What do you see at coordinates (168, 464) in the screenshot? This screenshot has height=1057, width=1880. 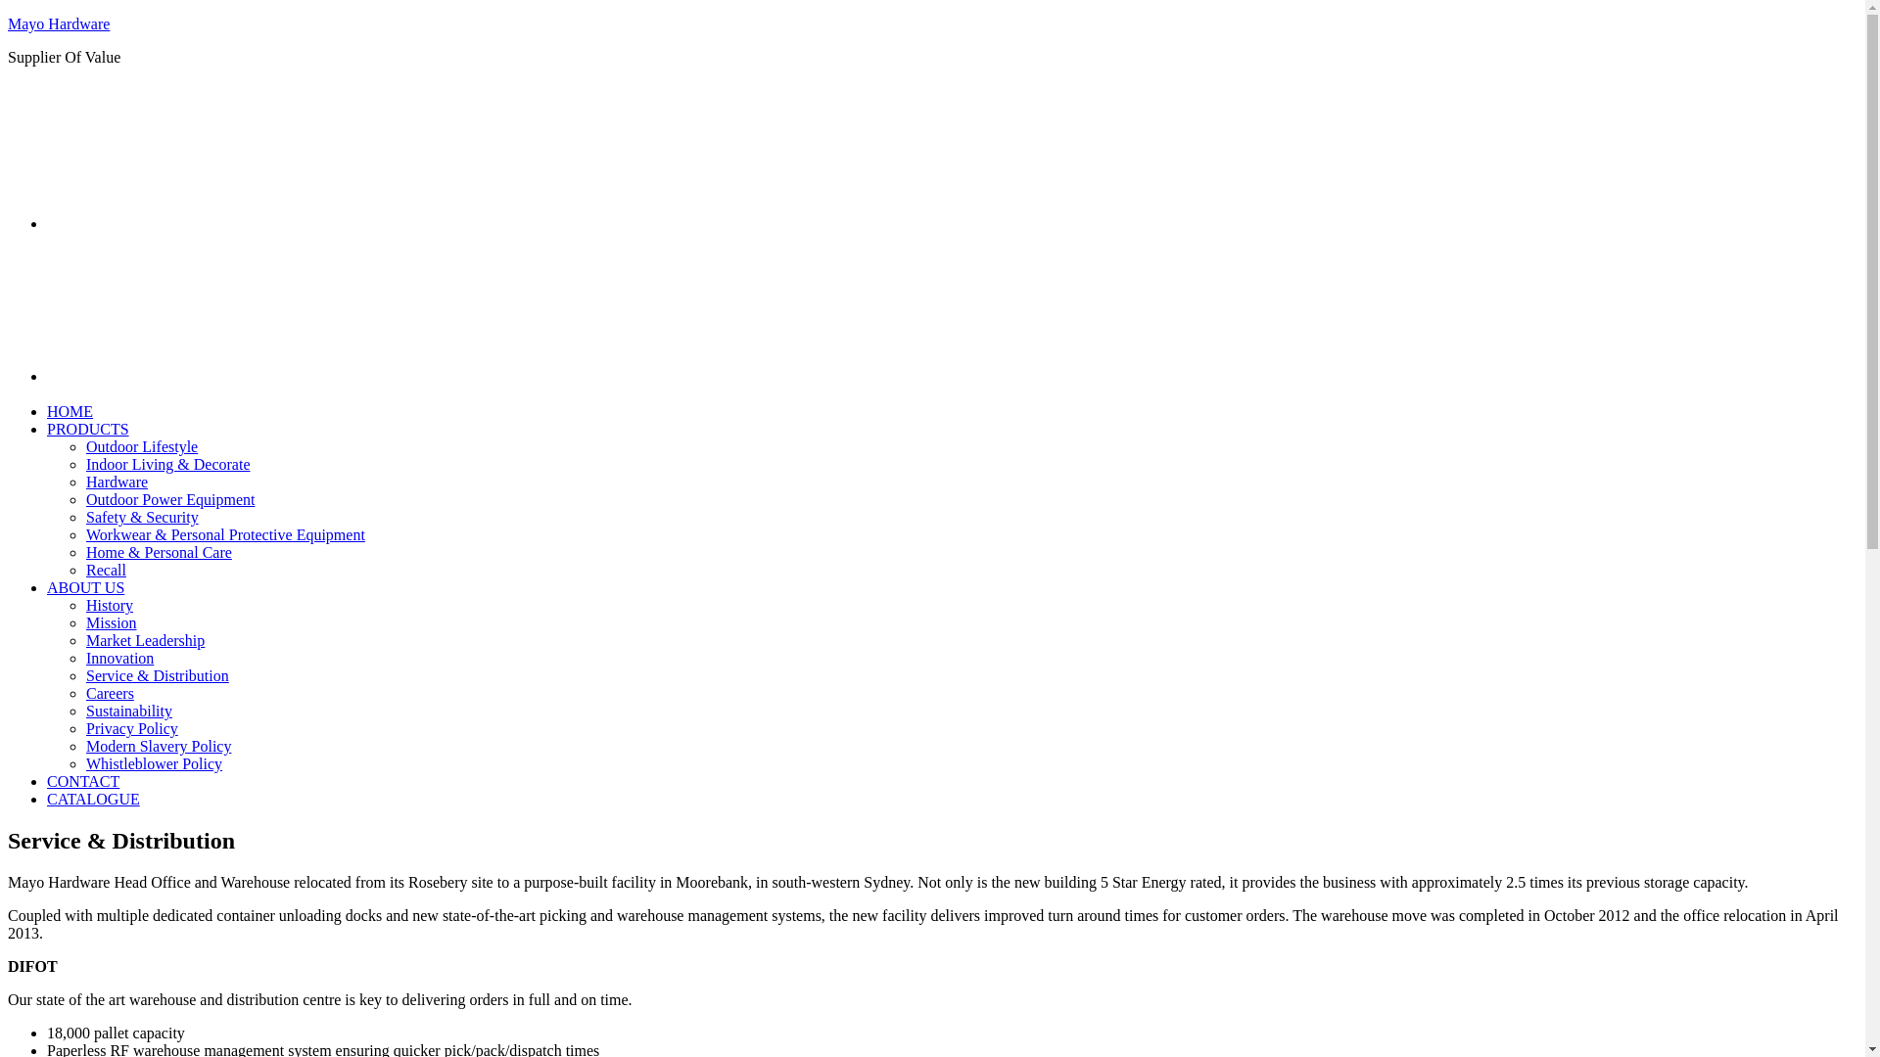 I see `Indoor Living & Decorate` at bounding box center [168, 464].